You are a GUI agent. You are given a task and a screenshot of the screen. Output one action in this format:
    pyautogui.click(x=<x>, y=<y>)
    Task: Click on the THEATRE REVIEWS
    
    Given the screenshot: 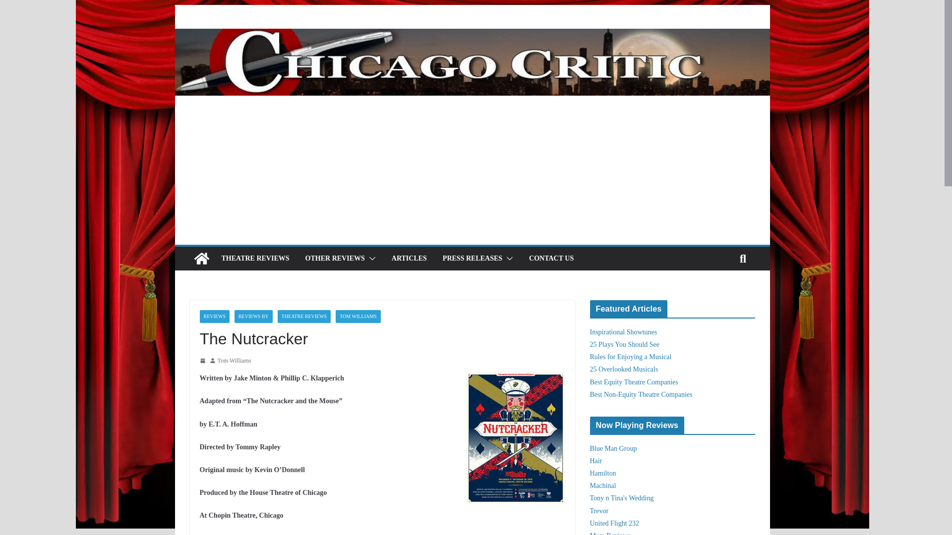 What is the action you would take?
    pyautogui.click(x=304, y=317)
    